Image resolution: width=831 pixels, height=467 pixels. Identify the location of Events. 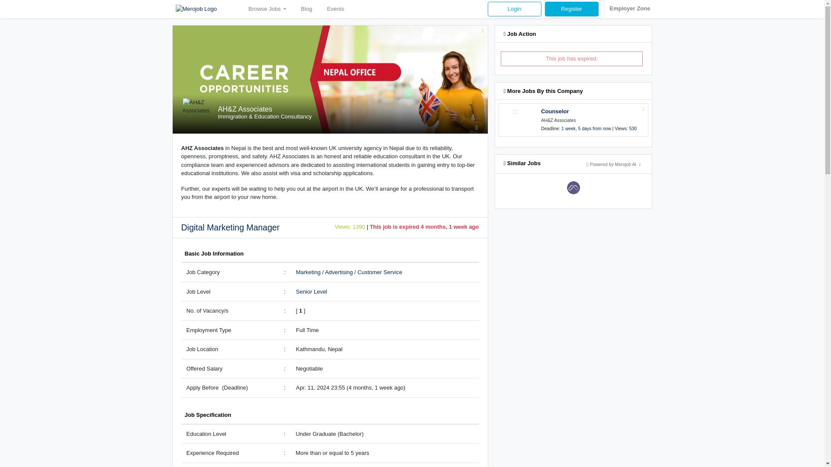
(335, 9).